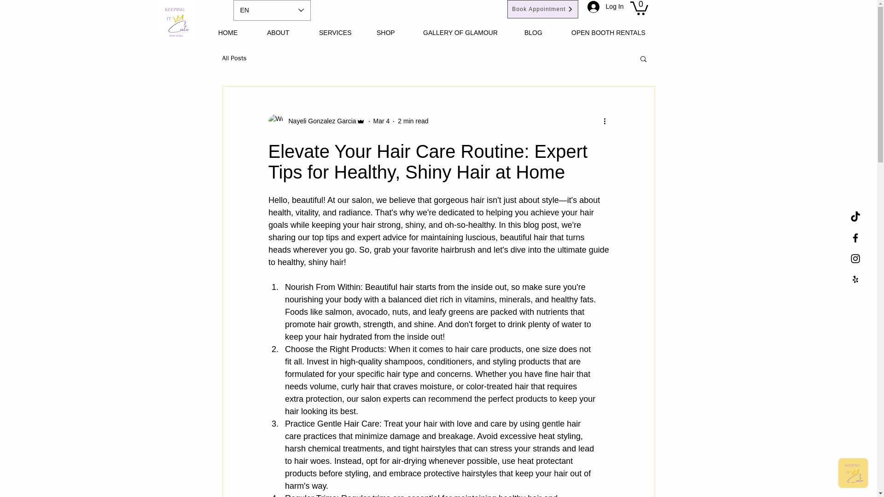  What do you see at coordinates (542, 9) in the screenshot?
I see `Book Appointment` at bounding box center [542, 9].